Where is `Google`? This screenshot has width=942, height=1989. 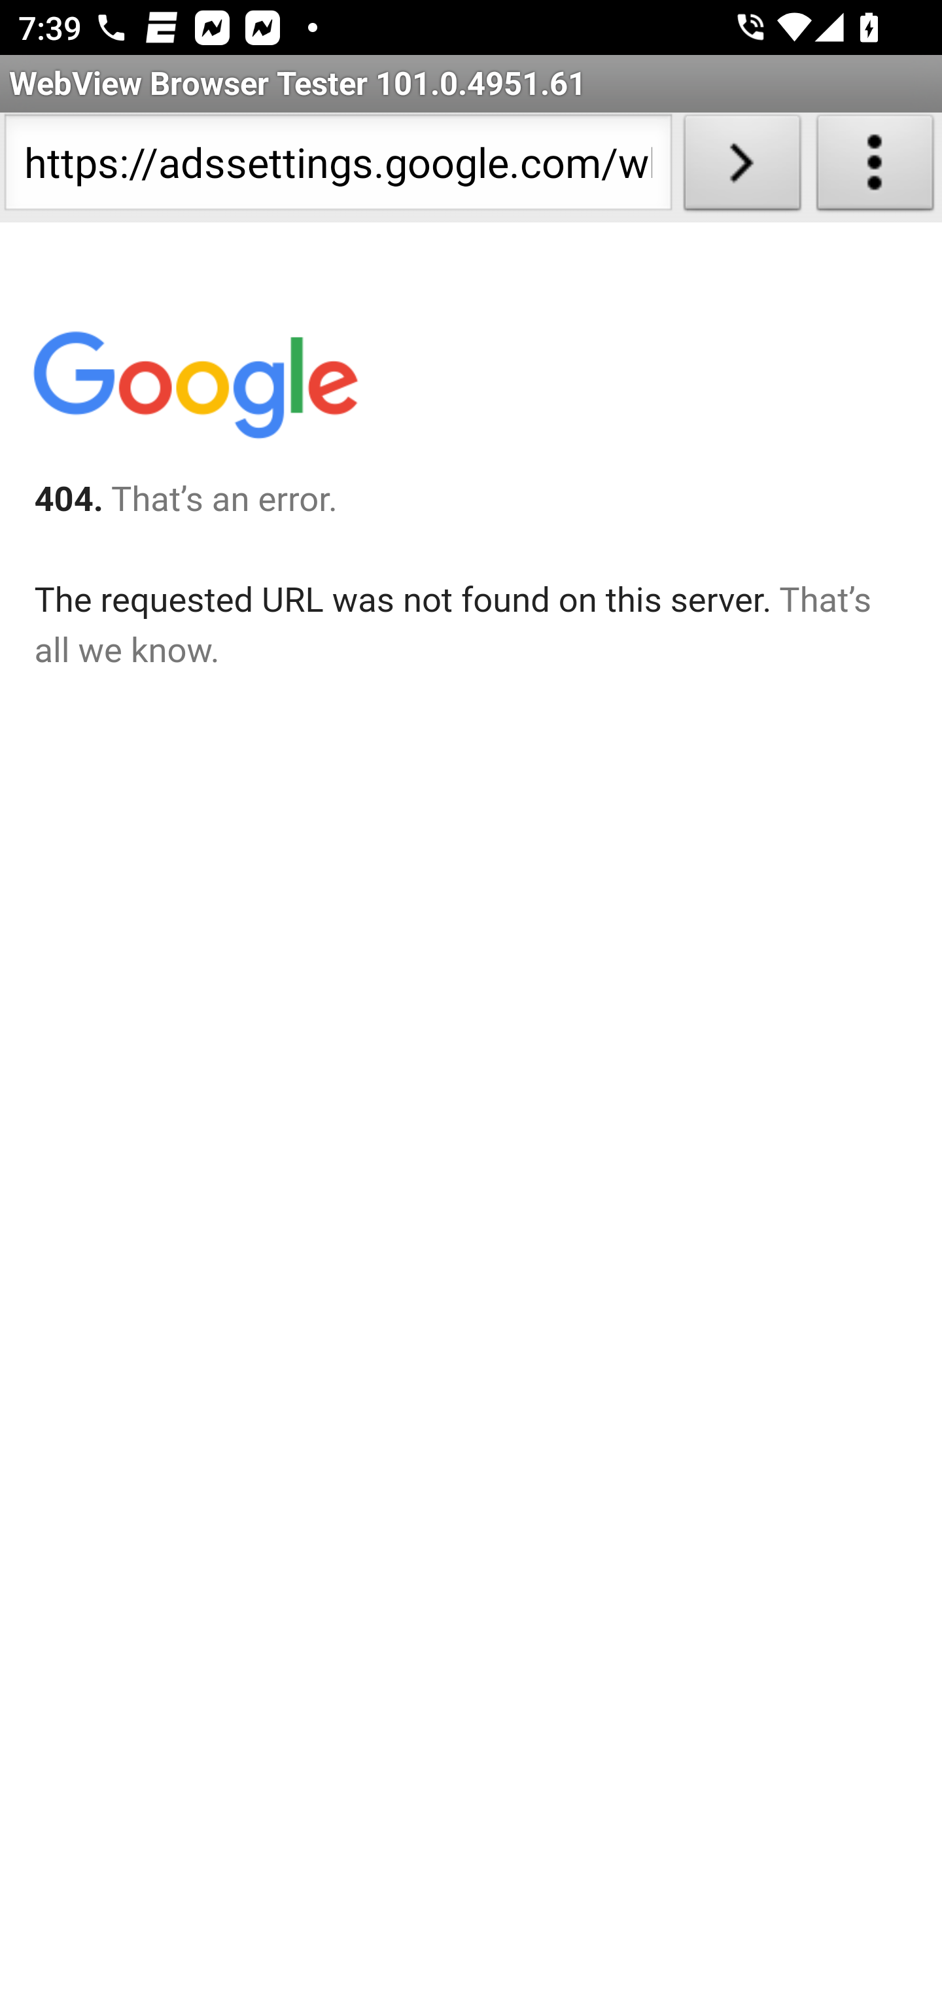 Google is located at coordinates (194, 390).